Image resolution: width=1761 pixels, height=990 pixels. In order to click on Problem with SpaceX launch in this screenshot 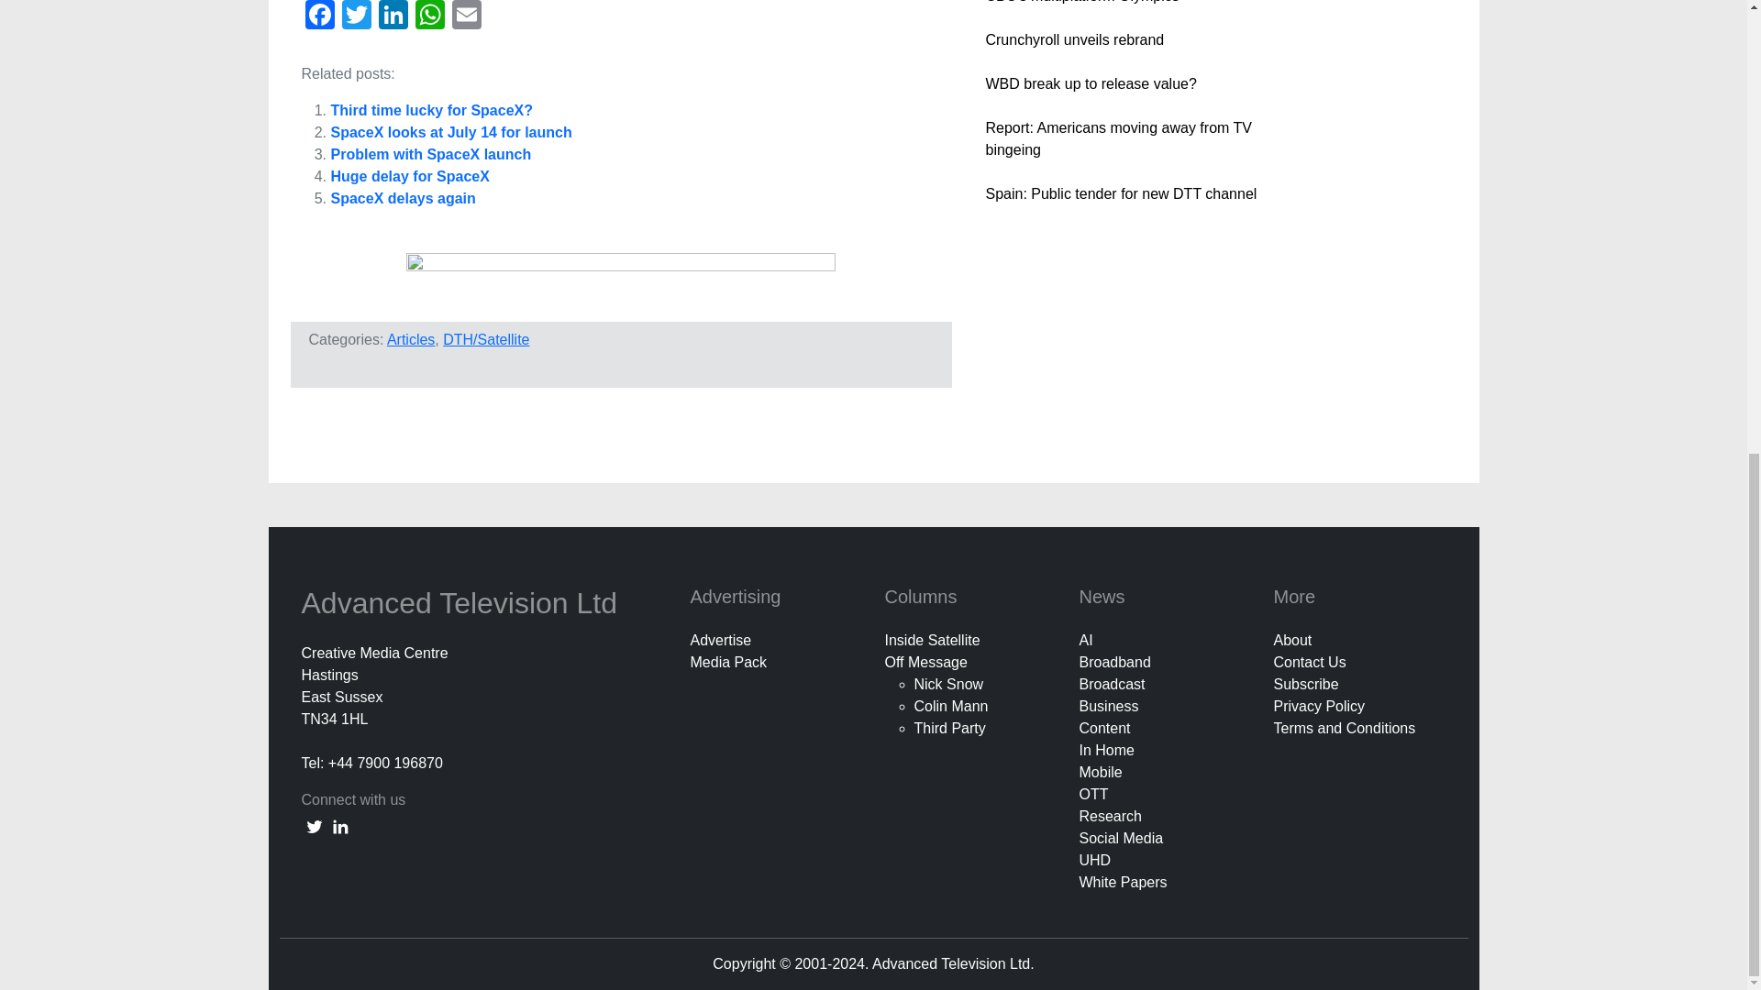, I will do `click(431, 154)`.